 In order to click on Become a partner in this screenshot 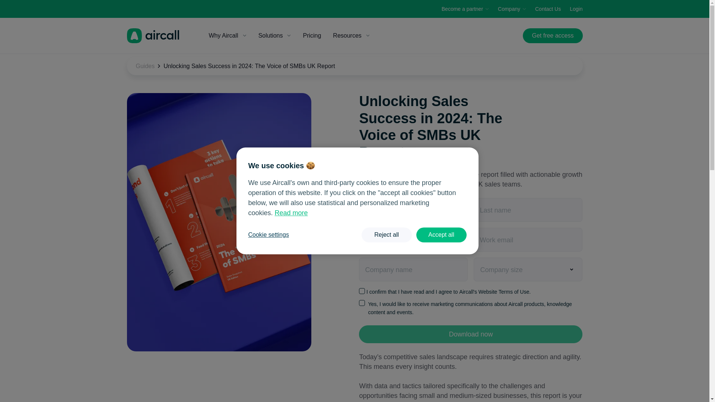, I will do `click(465, 9)`.